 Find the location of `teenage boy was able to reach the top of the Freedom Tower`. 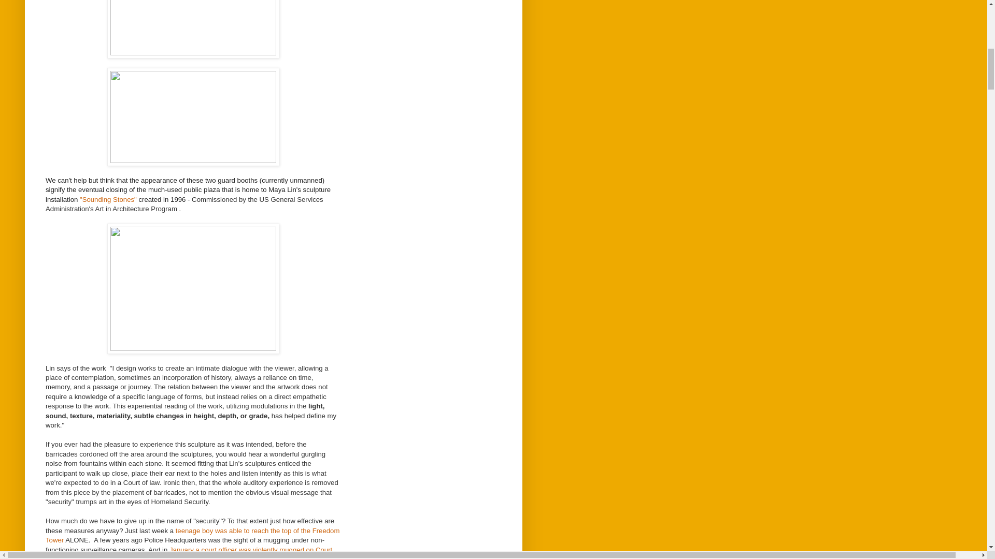

teenage boy was able to reach the top of the Freedom Tower is located at coordinates (192, 535).